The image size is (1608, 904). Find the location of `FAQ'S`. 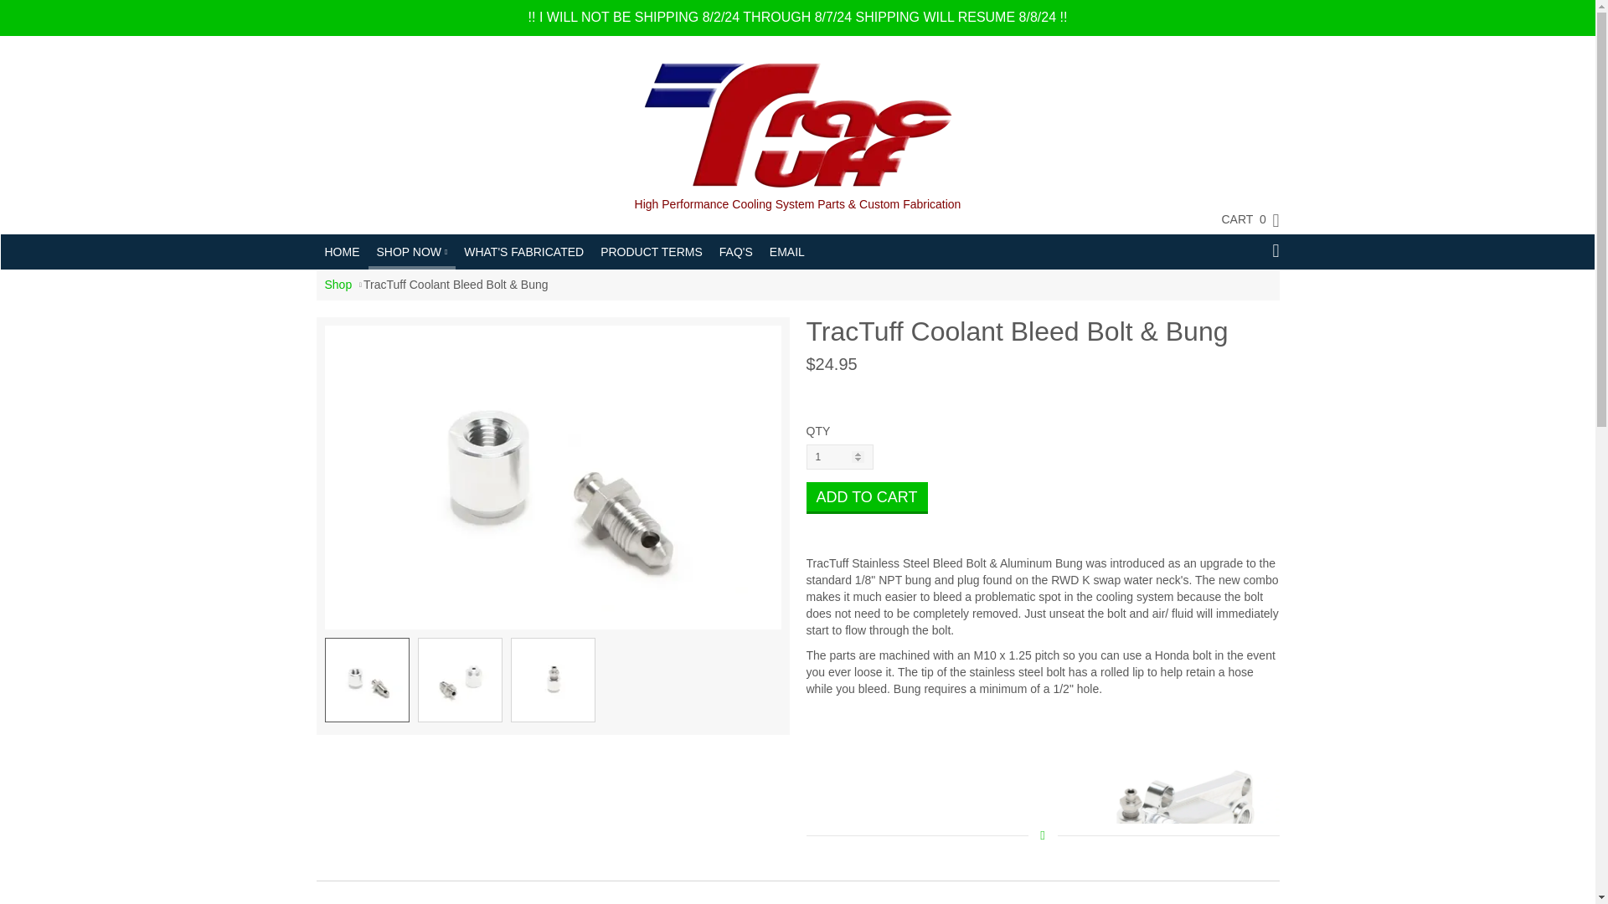

FAQ'S is located at coordinates (735, 251).